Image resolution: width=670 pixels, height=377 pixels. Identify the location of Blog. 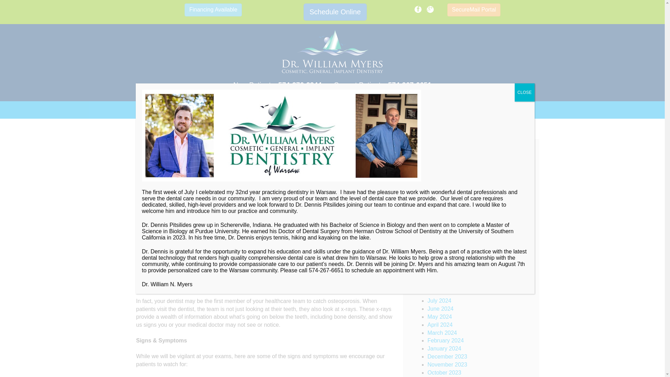
(506, 110).